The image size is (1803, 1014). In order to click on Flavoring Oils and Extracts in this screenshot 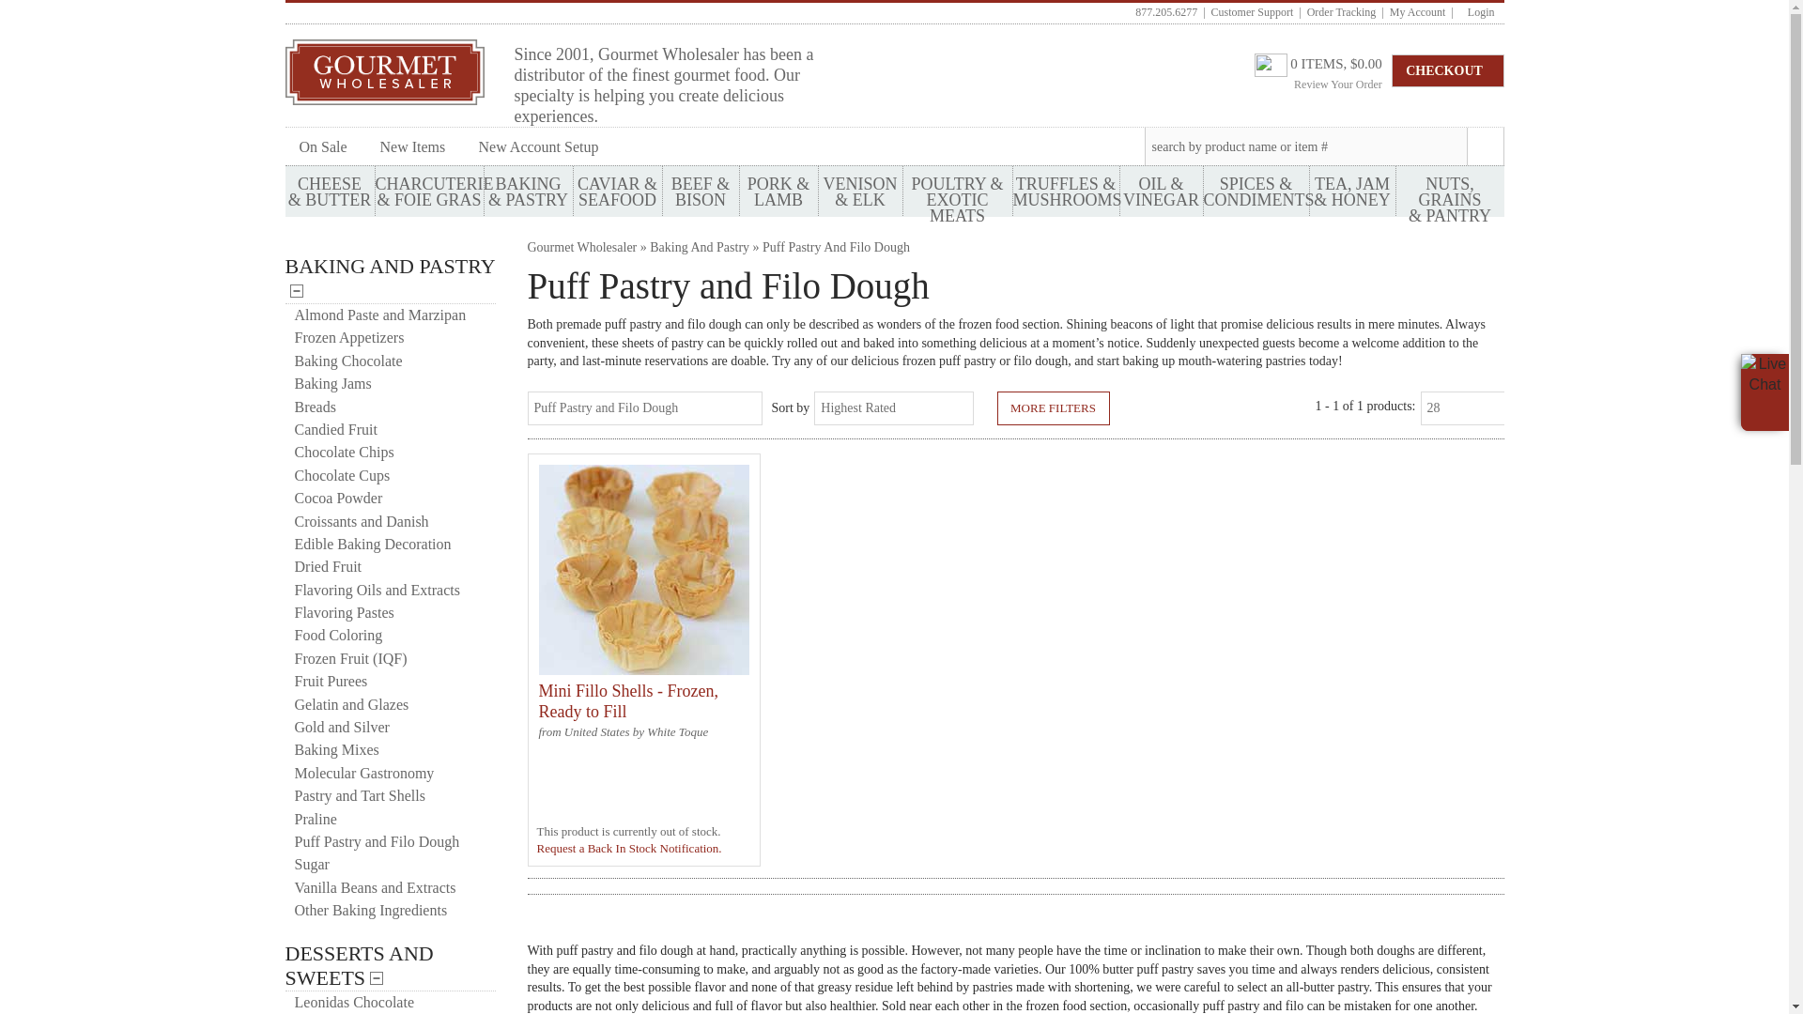, I will do `click(391, 590)`.